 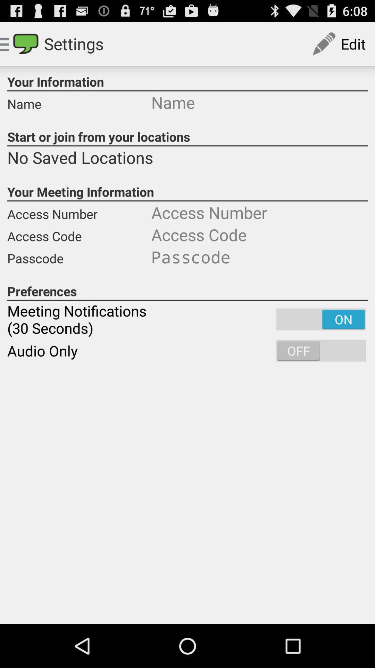 What do you see at coordinates (187, 319) in the screenshot?
I see `select the meeting notifications 30` at bounding box center [187, 319].